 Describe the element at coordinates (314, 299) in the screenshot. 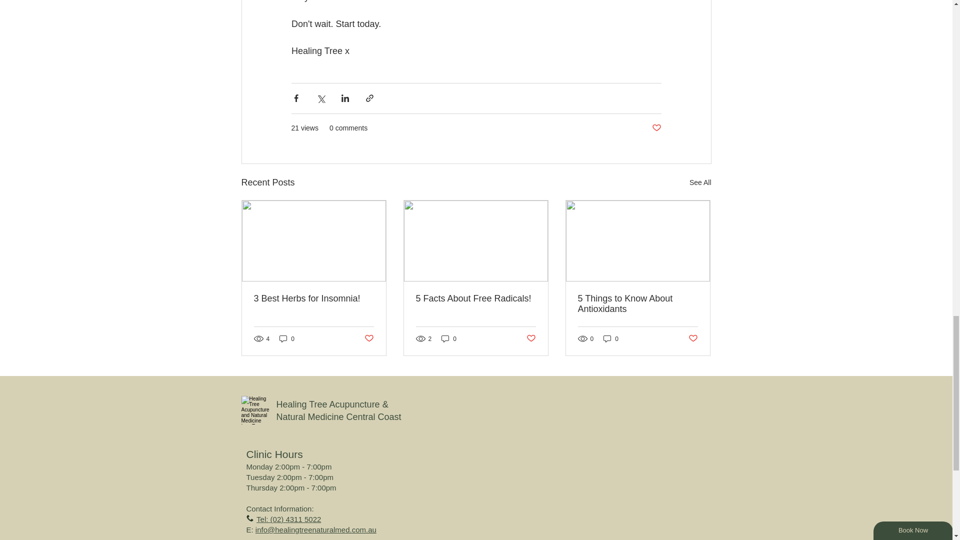

I see `3 Best Herbs for Insomnia!` at that location.